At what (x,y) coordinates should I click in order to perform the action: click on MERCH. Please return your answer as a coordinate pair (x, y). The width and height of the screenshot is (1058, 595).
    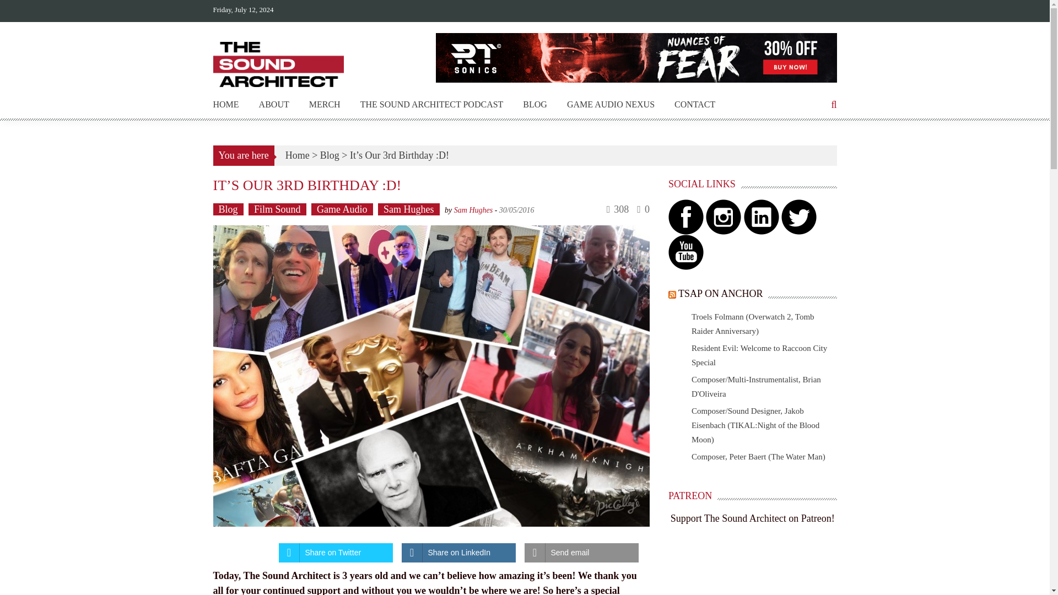
    Looking at the image, I should click on (325, 105).